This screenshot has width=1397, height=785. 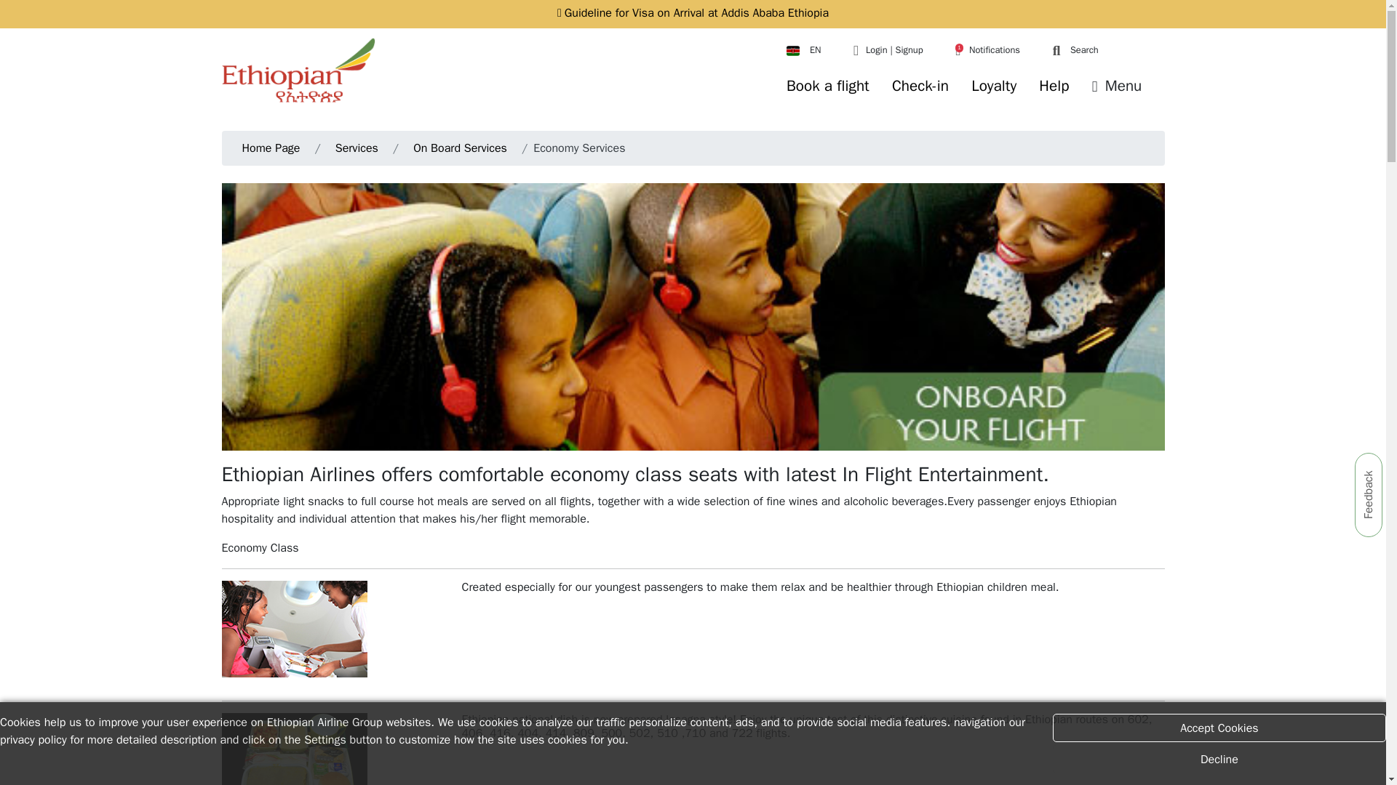 I want to click on  Guideline for Visa on Arrival at Addis Ababa Ethiopia, so click(x=693, y=13).